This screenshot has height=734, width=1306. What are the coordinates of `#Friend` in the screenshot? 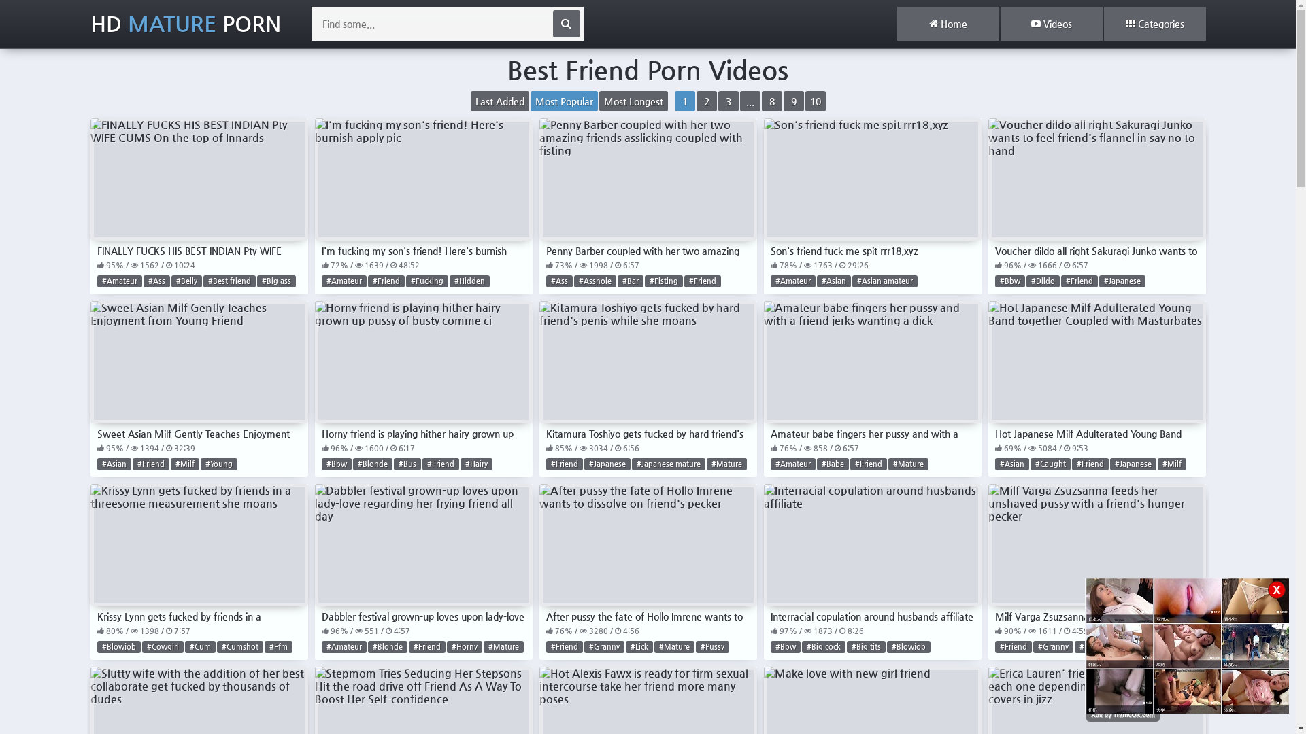 It's located at (426, 647).